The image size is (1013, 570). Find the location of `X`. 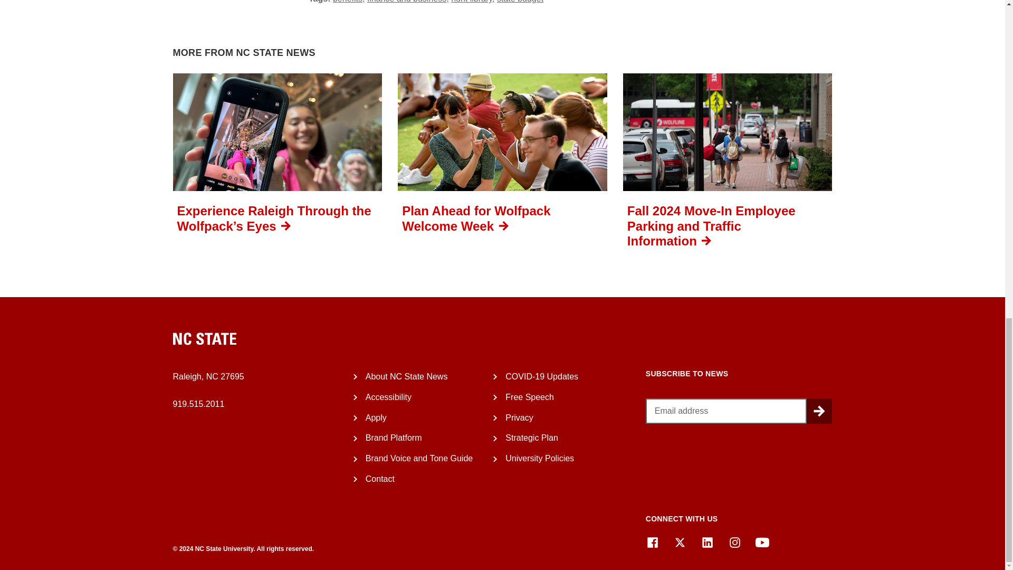

X is located at coordinates (680, 543).